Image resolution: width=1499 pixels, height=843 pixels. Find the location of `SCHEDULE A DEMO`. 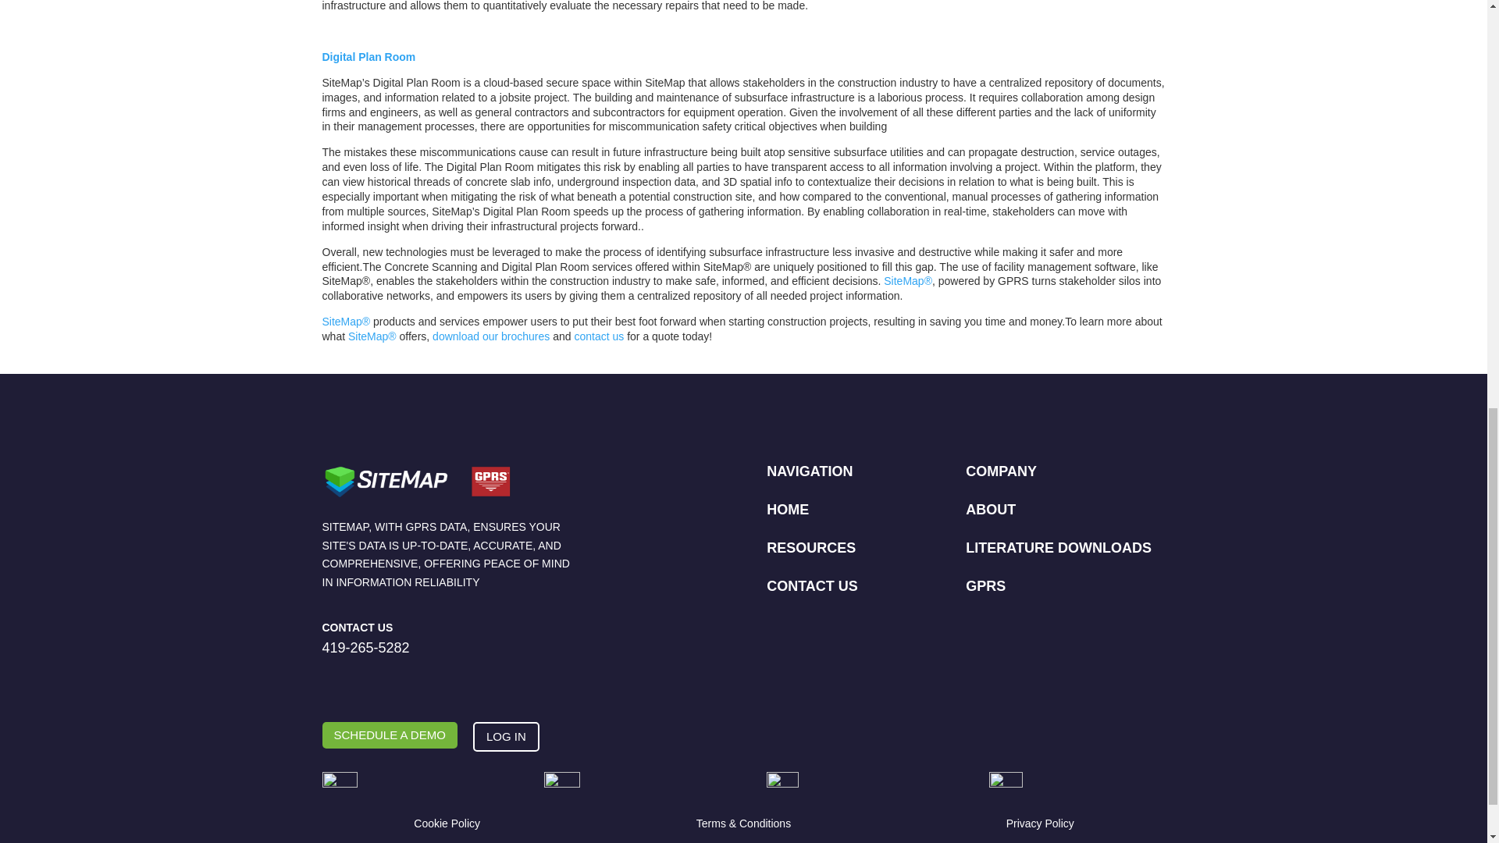

SCHEDULE A DEMO is located at coordinates (389, 735).